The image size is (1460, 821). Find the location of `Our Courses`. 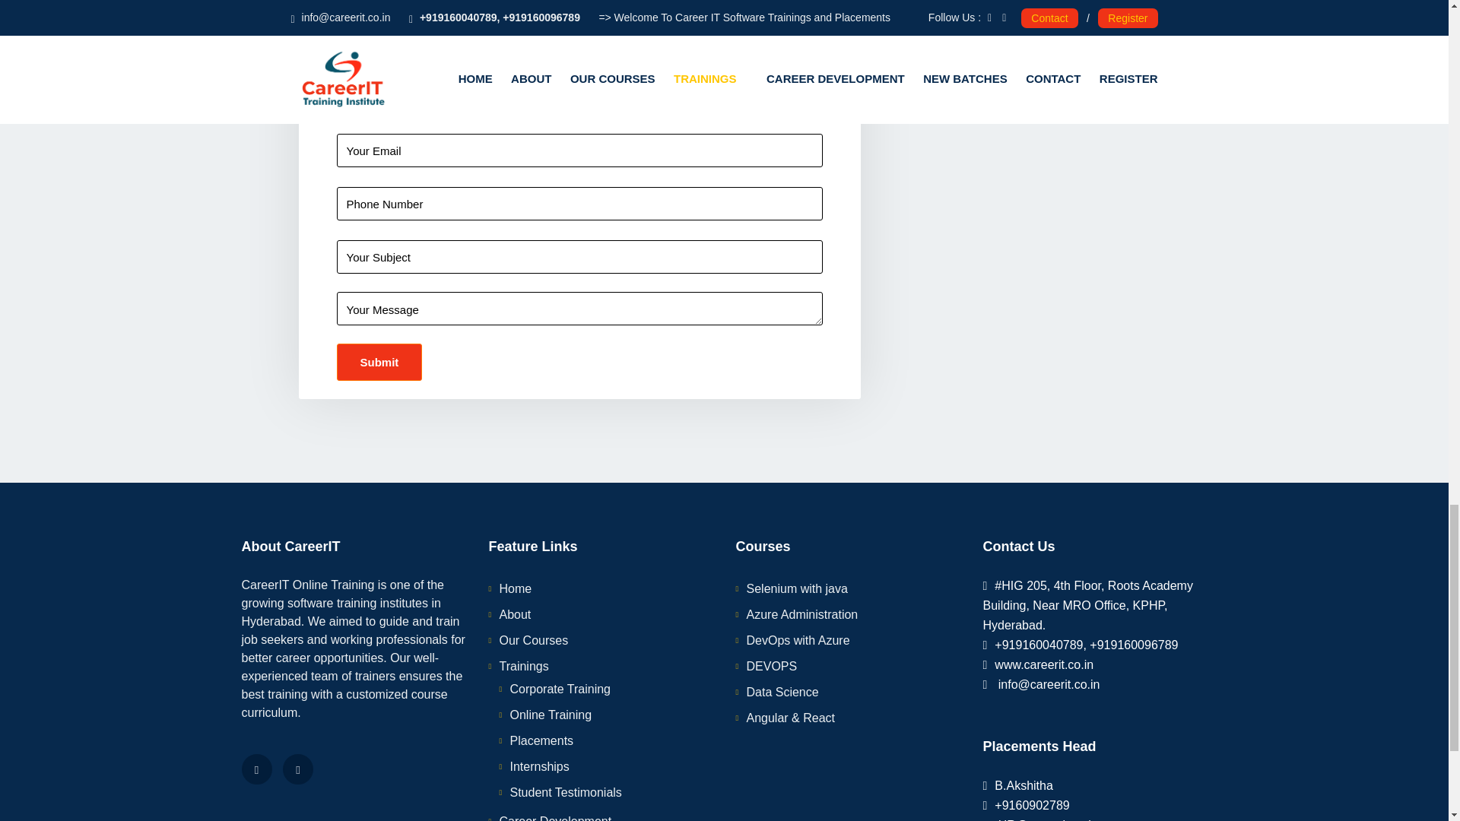

Our Courses is located at coordinates (533, 640).